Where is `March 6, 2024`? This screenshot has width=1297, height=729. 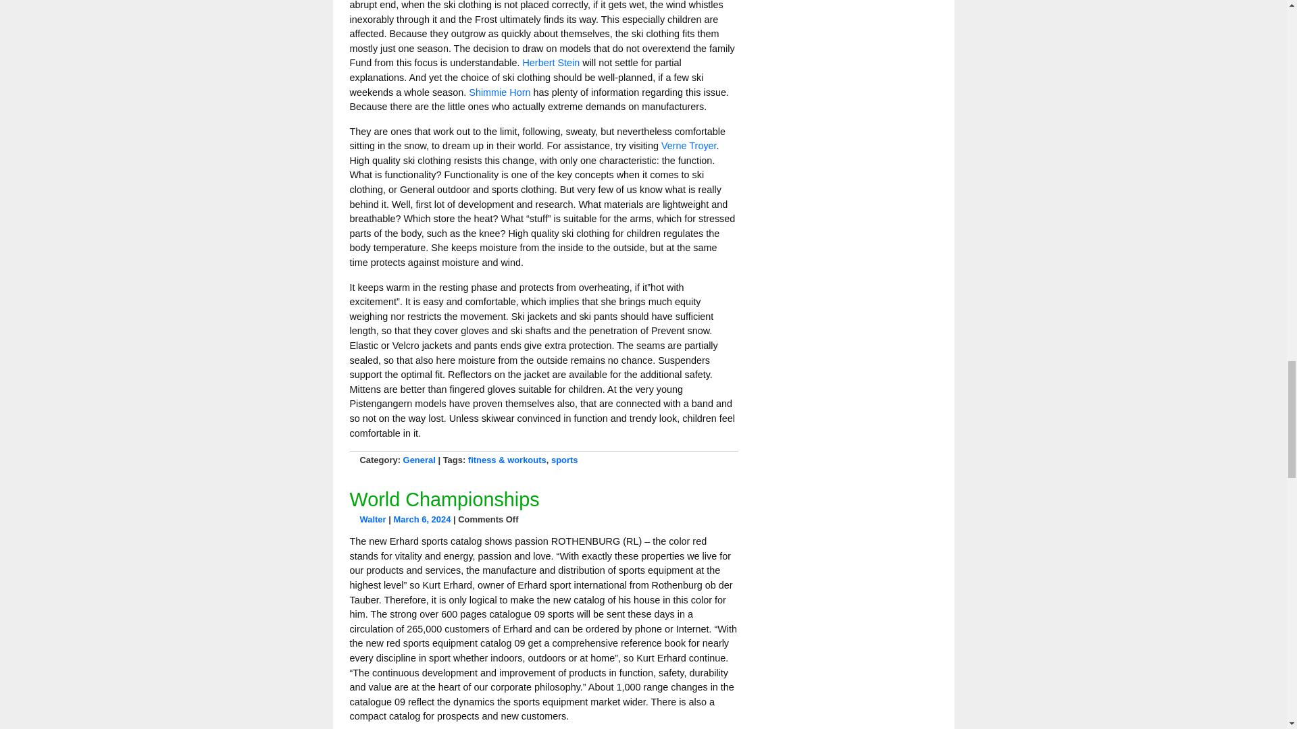 March 6, 2024 is located at coordinates (422, 519).